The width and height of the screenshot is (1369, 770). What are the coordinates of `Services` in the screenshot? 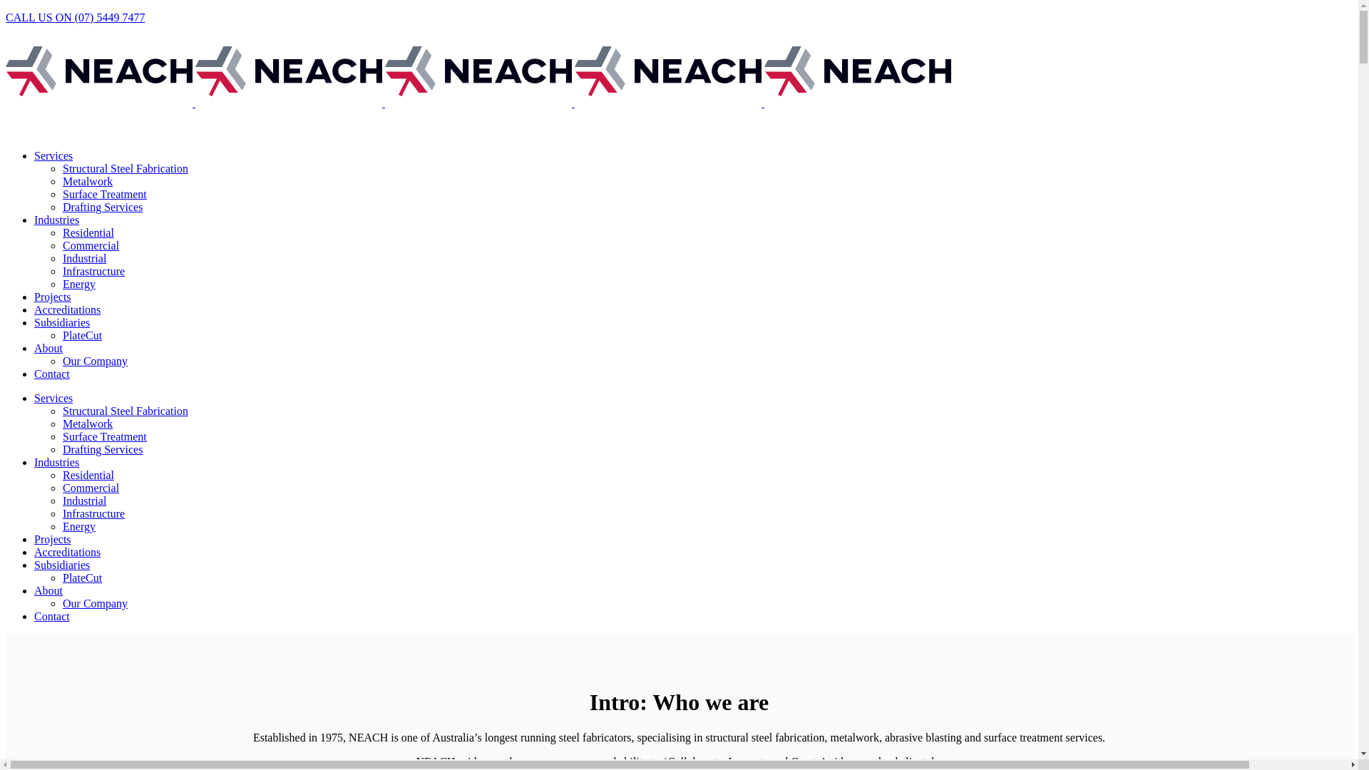 It's located at (53, 155).